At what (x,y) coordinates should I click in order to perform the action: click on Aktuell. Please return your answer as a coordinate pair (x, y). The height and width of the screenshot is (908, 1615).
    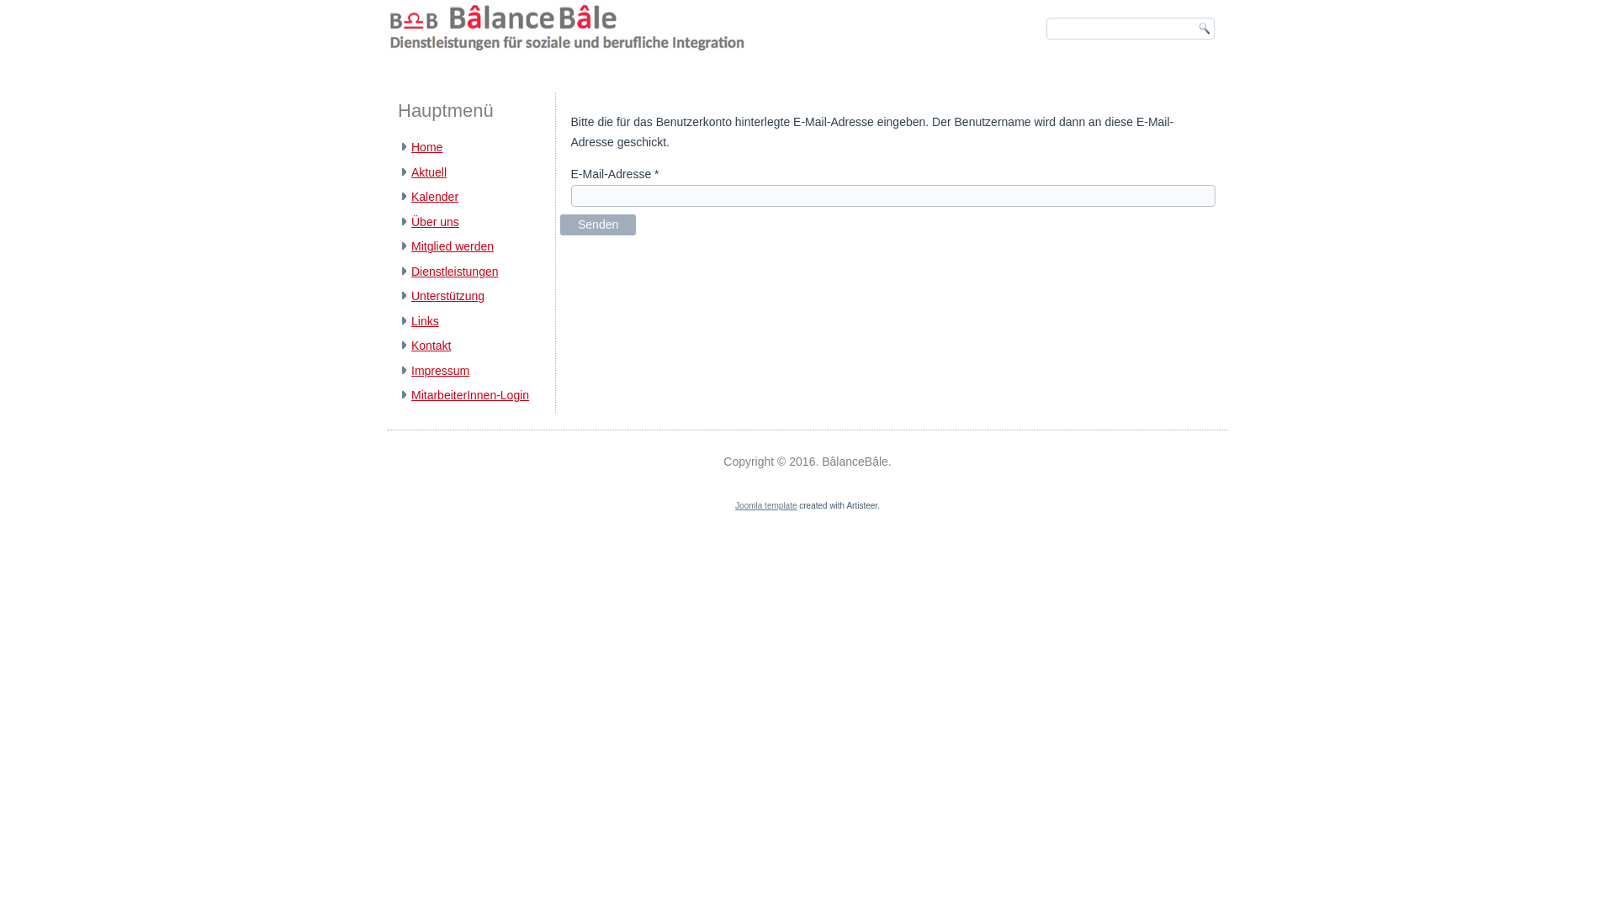
    Looking at the image, I should click on (429, 172).